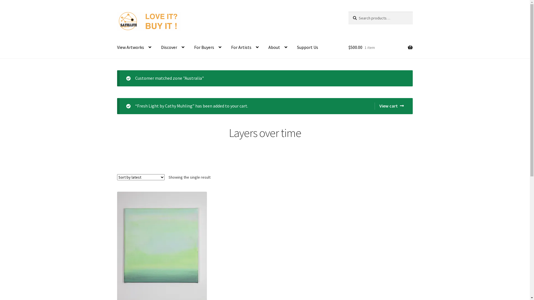  What do you see at coordinates (278, 48) in the screenshot?
I see `About` at bounding box center [278, 48].